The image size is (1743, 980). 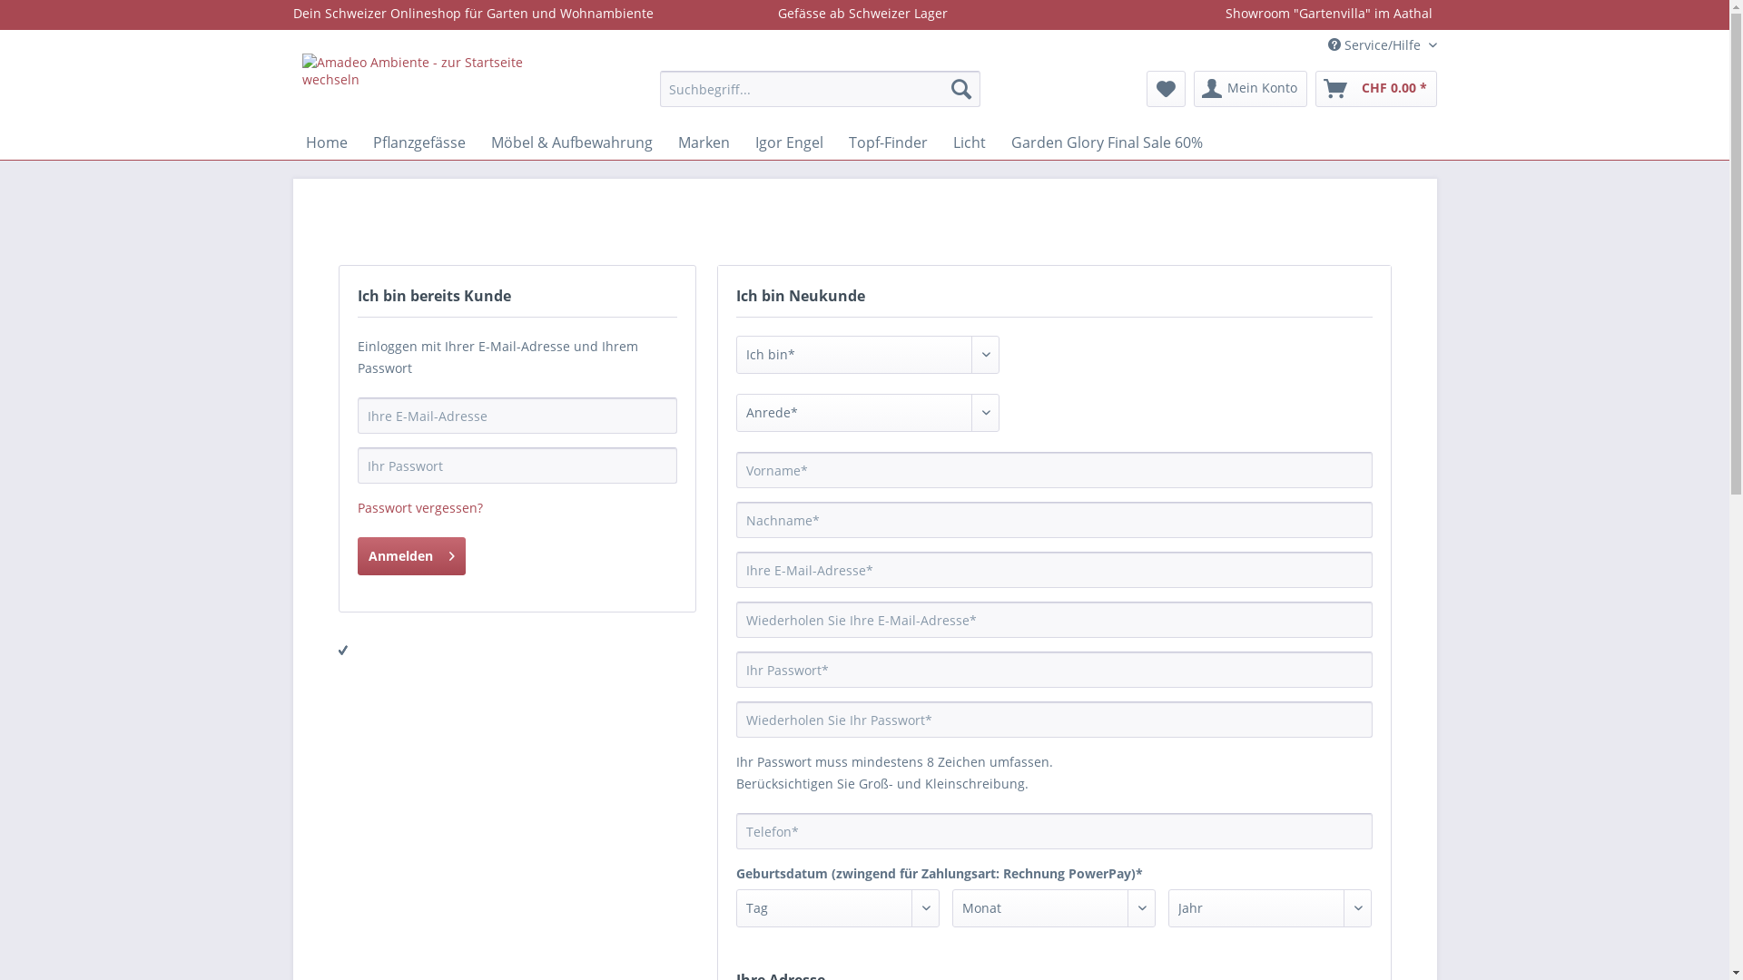 I want to click on Garden Glory Final Sale 60%, so click(x=1108, y=142).